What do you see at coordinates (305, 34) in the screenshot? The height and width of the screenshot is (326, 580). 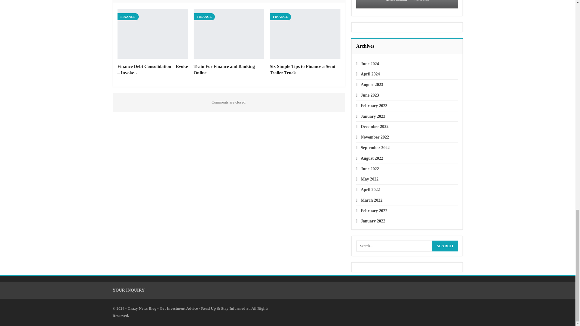 I see `Six Simple Tips to Finance a Semi-Trailer Truck` at bounding box center [305, 34].